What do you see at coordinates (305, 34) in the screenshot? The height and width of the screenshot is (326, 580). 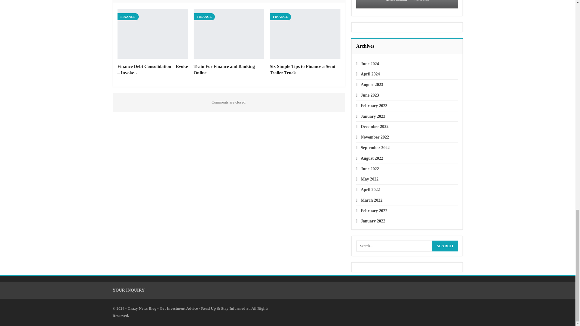 I see `Six Simple Tips to Finance a Semi-Trailer Truck` at bounding box center [305, 34].